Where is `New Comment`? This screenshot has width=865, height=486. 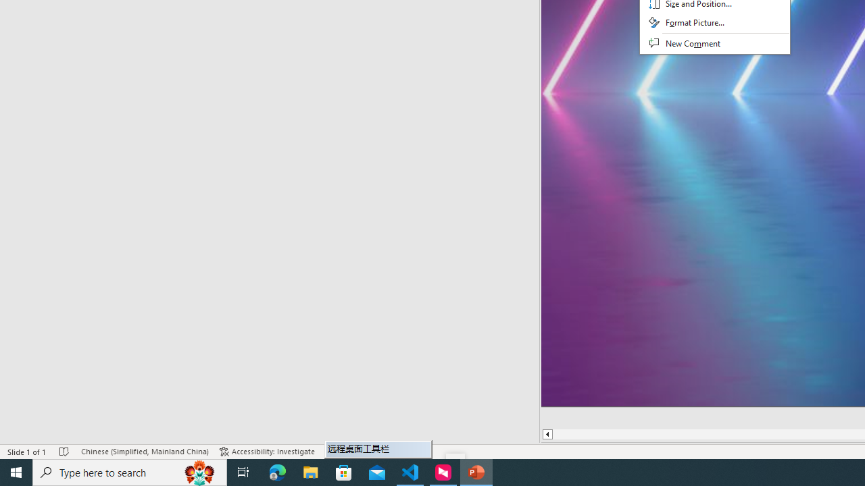
New Comment is located at coordinates (715, 44).